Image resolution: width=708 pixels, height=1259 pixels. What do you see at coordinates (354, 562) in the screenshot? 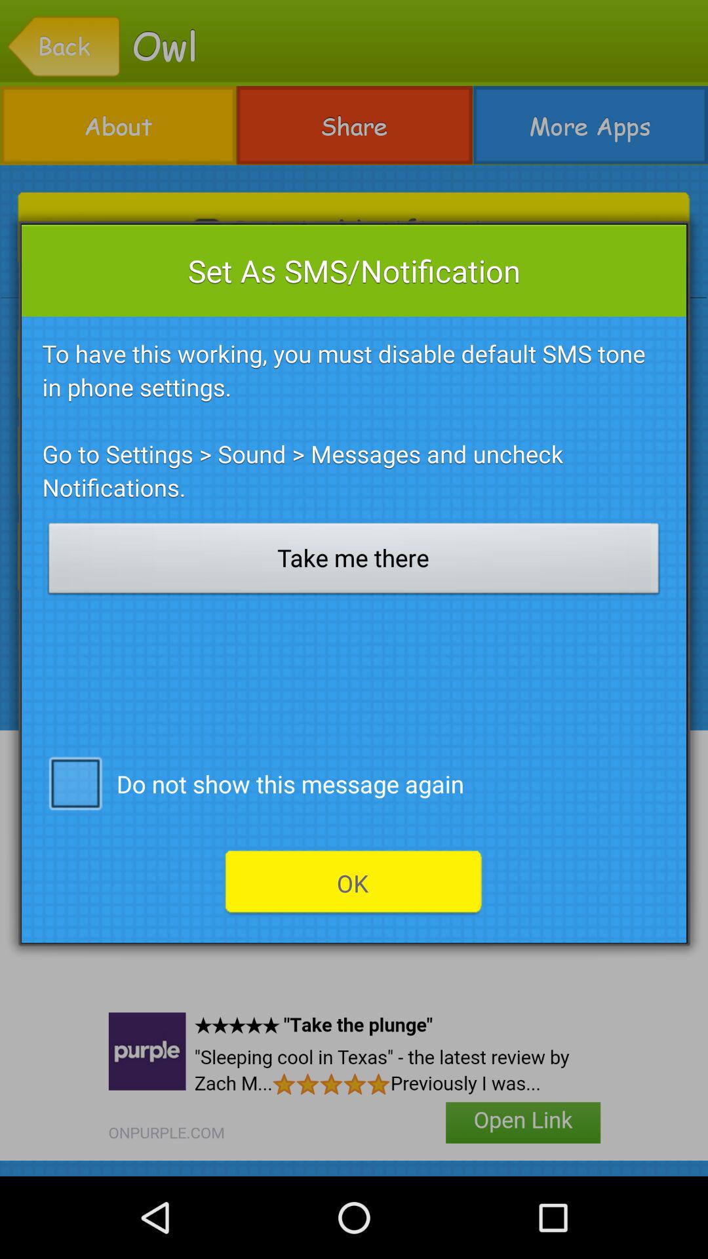
I see `turn off icon below to have this` at bounding box center [354, 562].